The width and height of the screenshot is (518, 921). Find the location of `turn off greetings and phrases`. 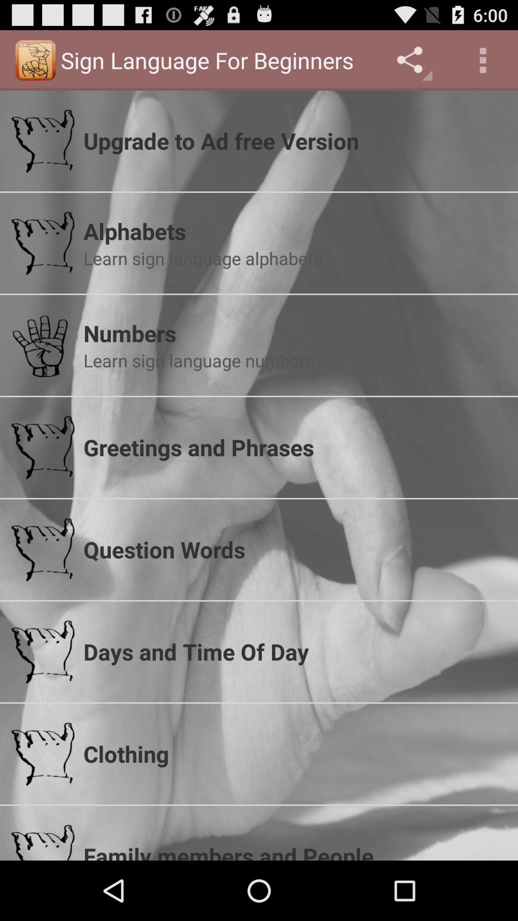

turn off greetings and phrases is located at coordinates (295, 447).